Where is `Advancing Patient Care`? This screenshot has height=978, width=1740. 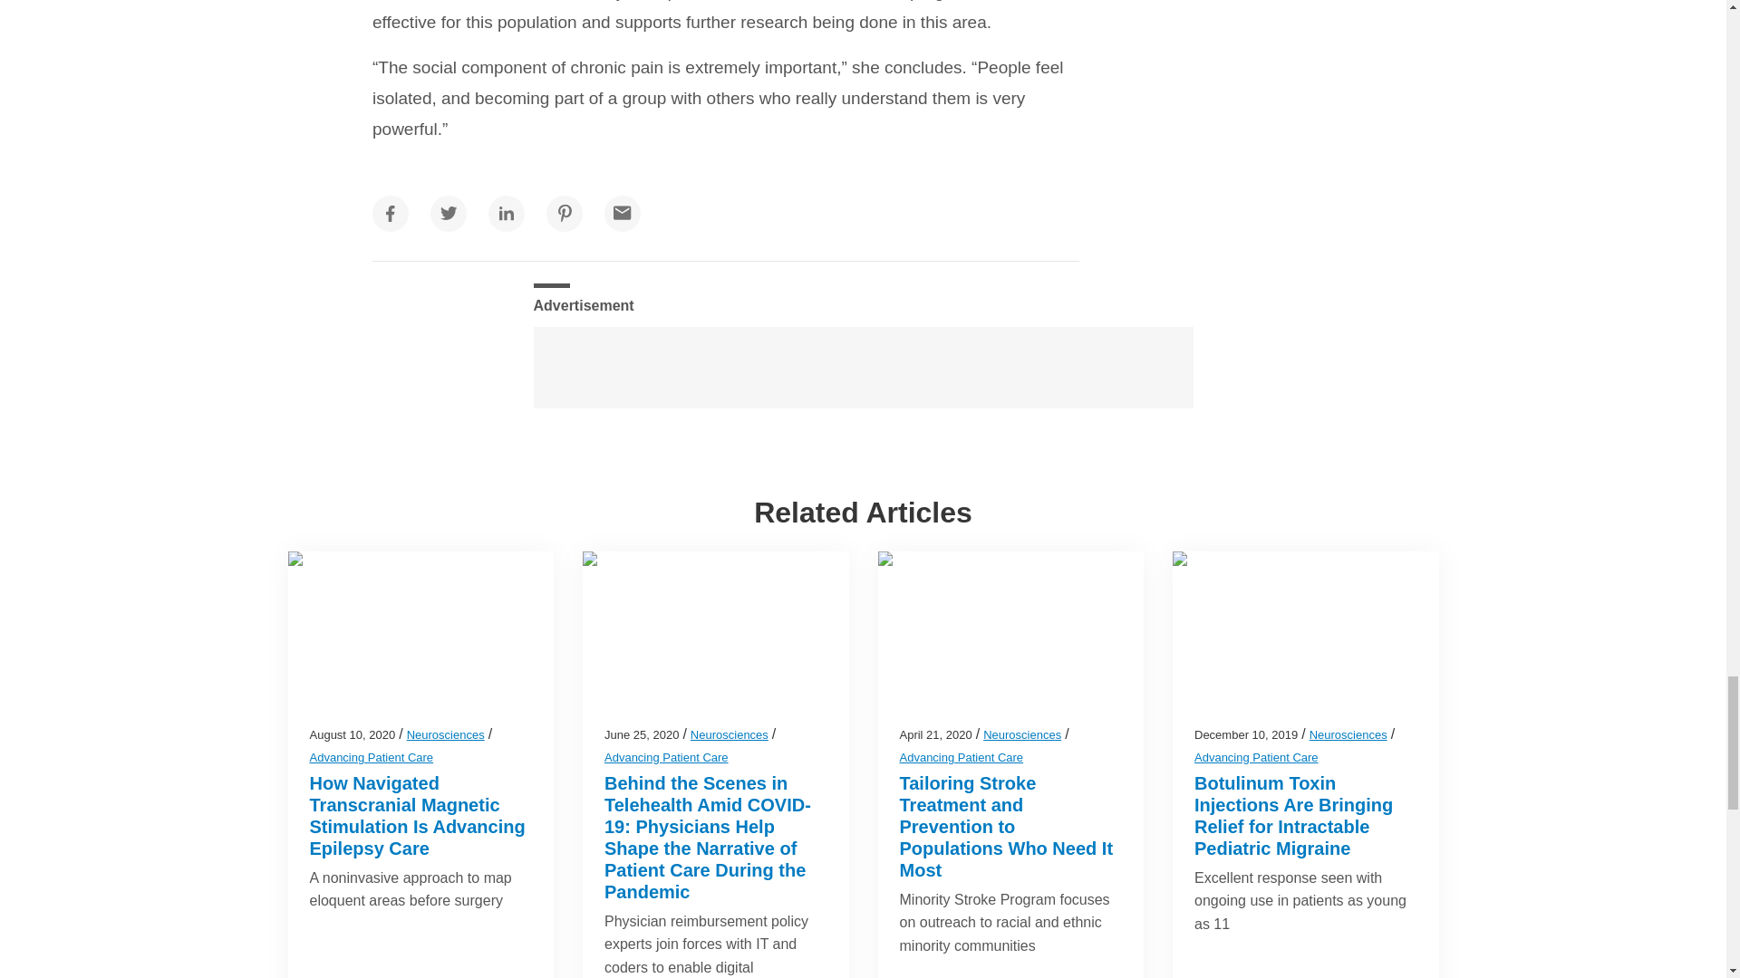 Advancing Patient Care is located at coordinates (666, 757).